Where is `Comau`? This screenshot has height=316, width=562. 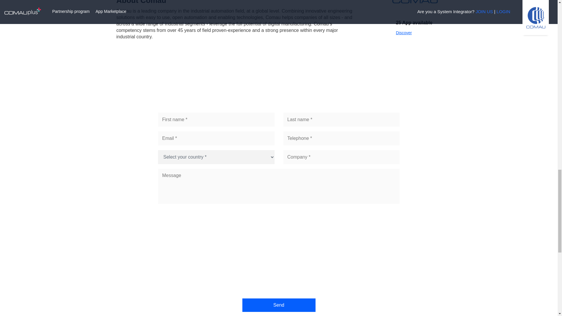
Comau is located at coordinates (415, 3).